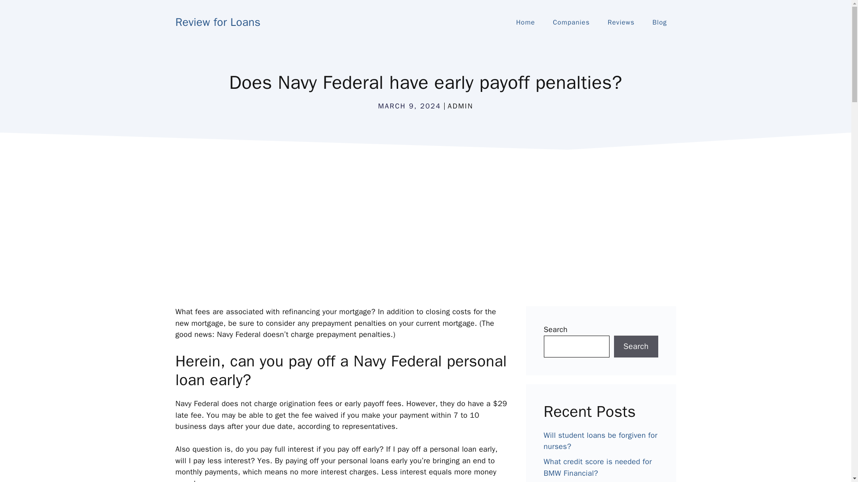 The width and height of the screenshot is (858, 482). What do you see at coordinates (571, 22) in the screenshot?
I see `Companies` at bounding box center [571, 22].